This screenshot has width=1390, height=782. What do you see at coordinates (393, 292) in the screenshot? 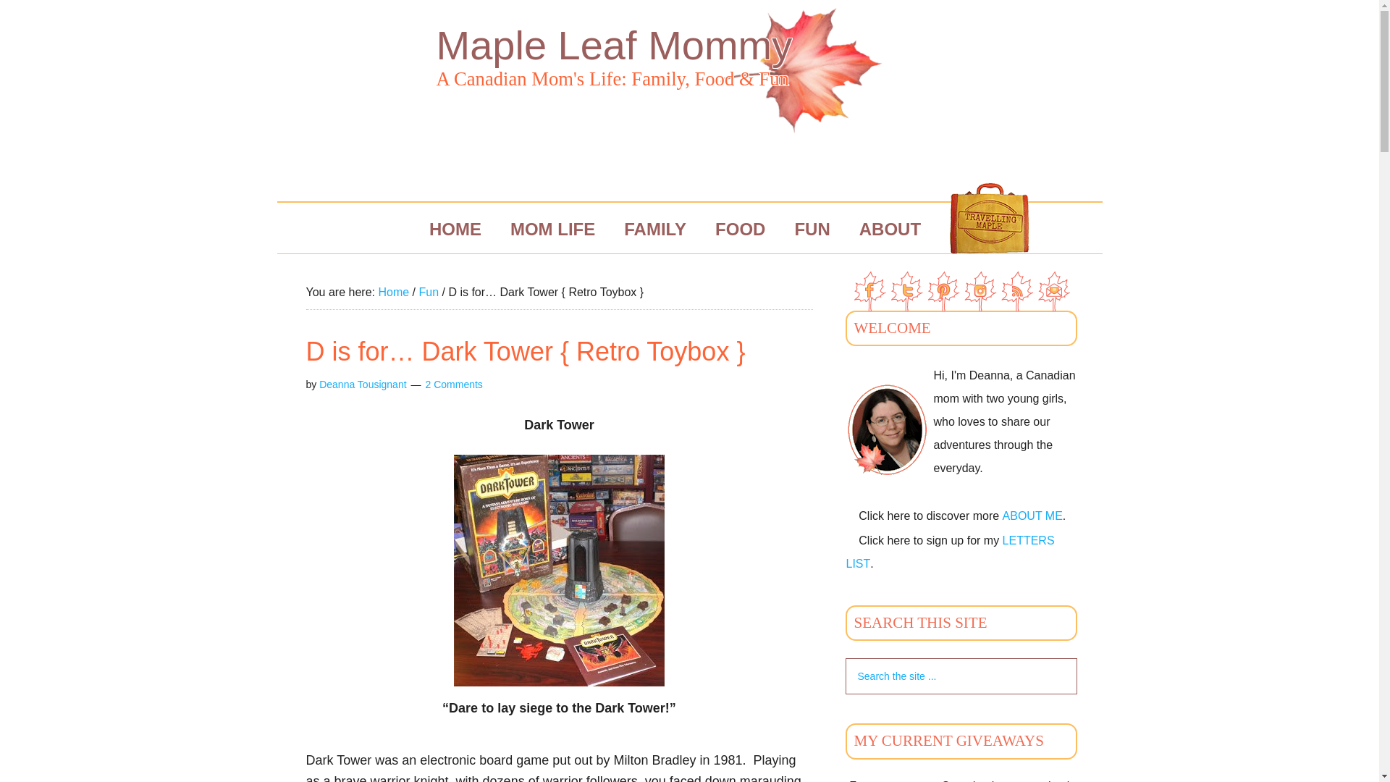
I see `Home` at bounding box center [393, 292].